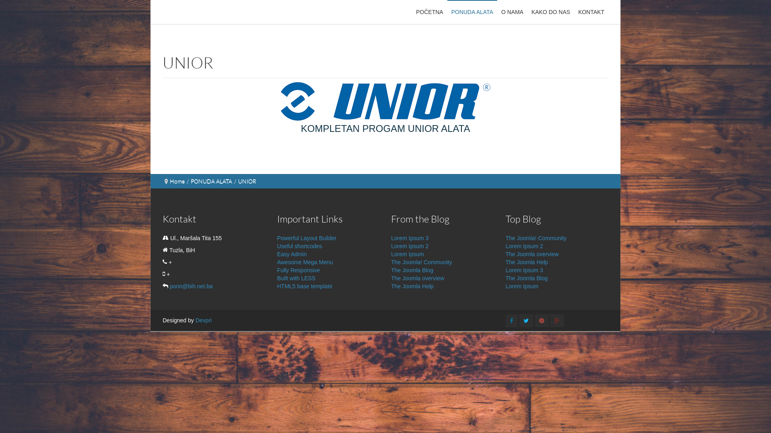  I want to click on HTML5 base template, so click(305, 286).